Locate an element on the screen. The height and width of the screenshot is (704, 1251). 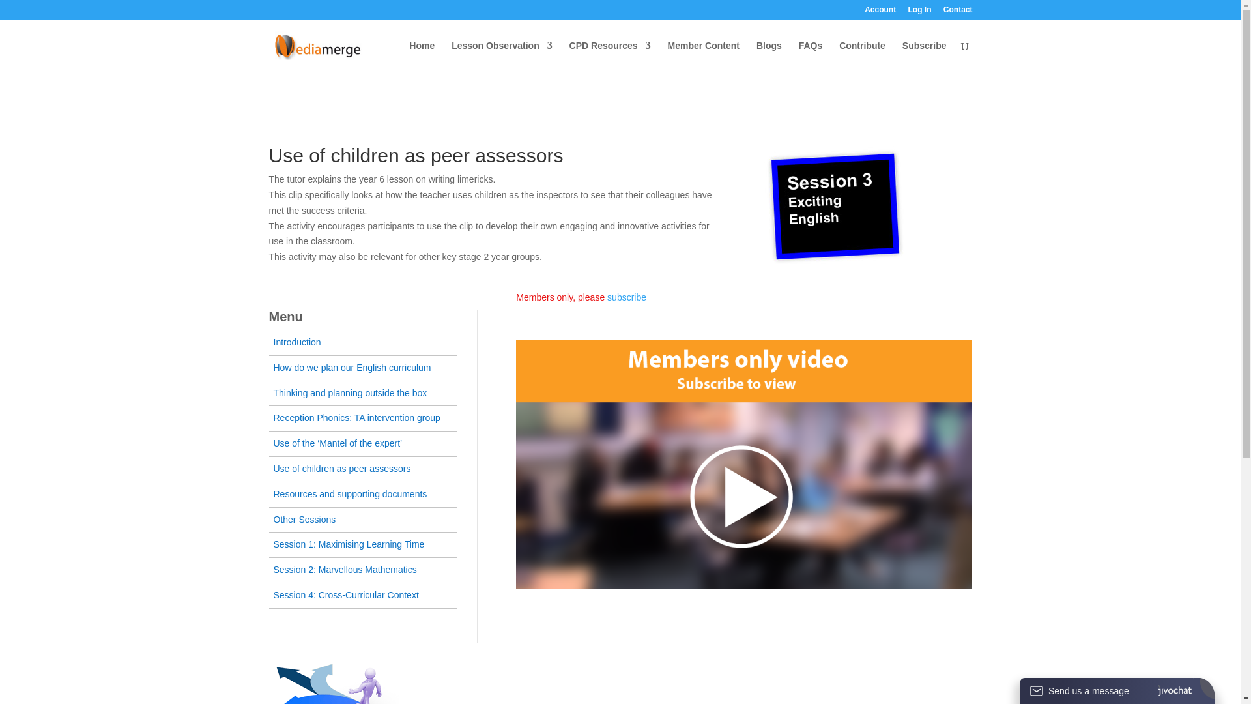
Lesson Observation is located at coordinates (502, 56).